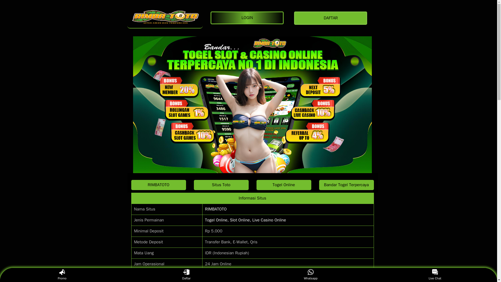 Image resolution: width=501 pixels, height=282 pixels. Describe the element at coordinates (245, 220) in the screenshot. I see `Togel Online, Slot Online, Live Casino Online` at that location.